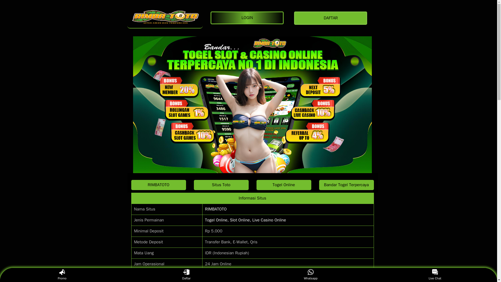 Image resolution: width=501 pixels, height=282 pixels. Describe the element at coordinates (245, 220) in the screenshot. I see `Togel Online, Slot Online, Live Casino Online` at that location.